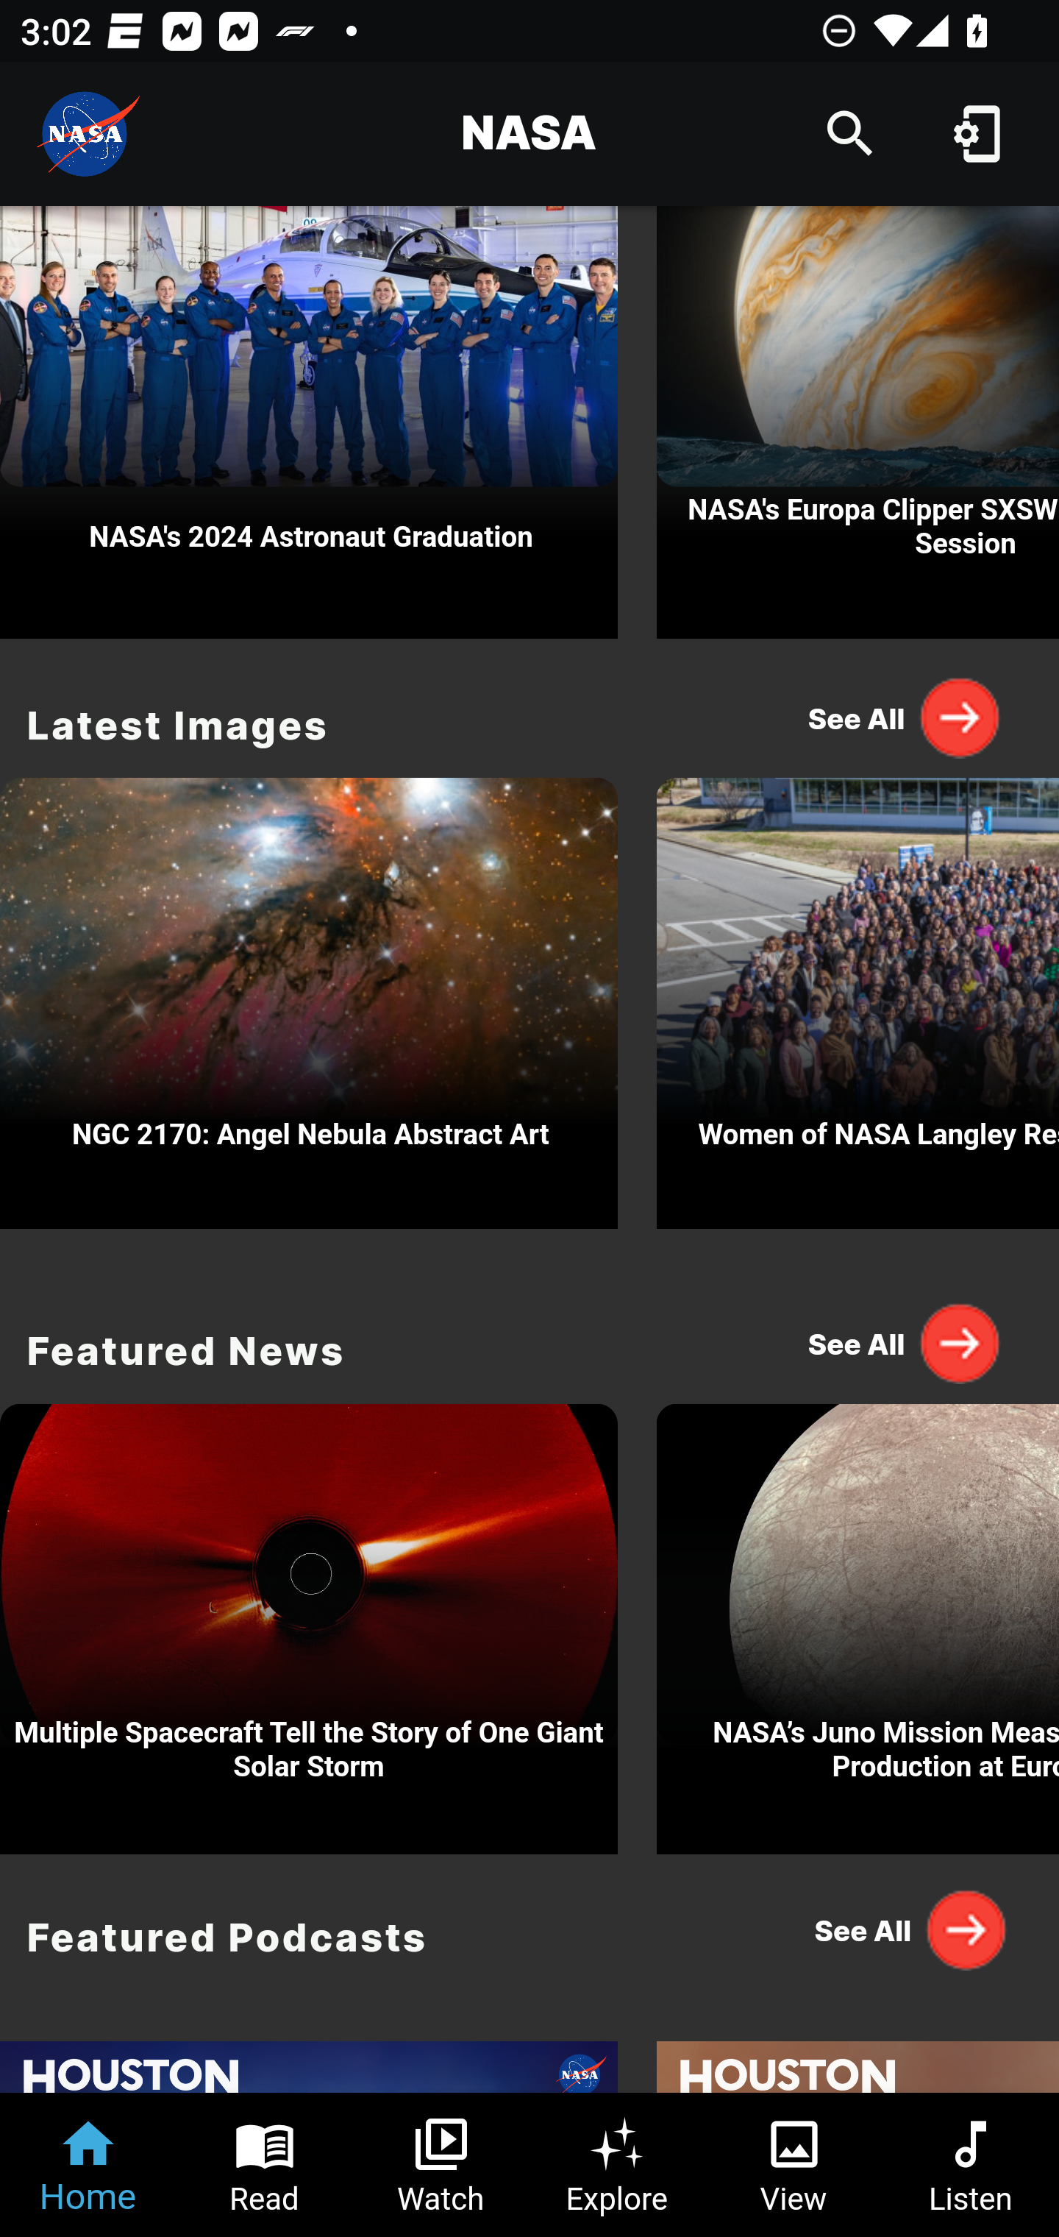 The height and width of the screenshot is (2237, 1059). Describe the element at coordinates (857, 996) in the screenshot. I see `Women of NASA Langley Research Center` at that location.